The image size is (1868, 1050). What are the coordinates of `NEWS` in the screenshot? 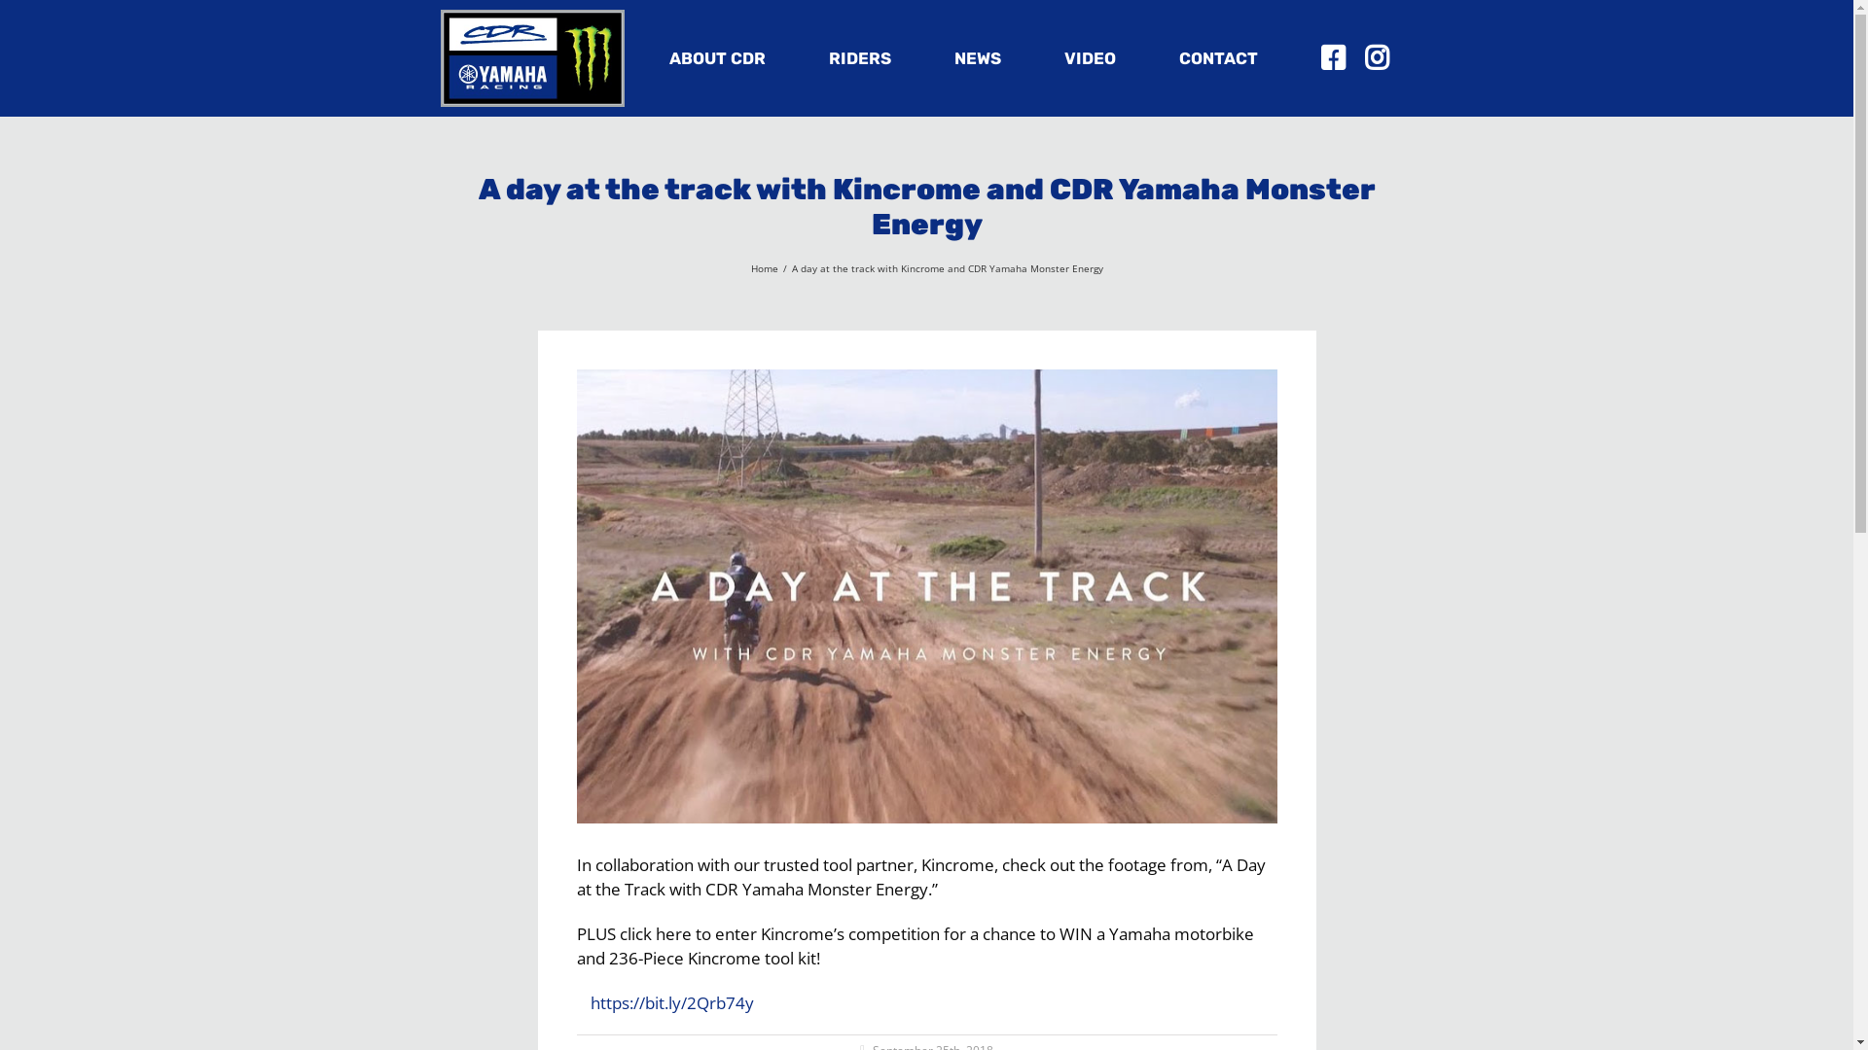 It's located at (977, 58).